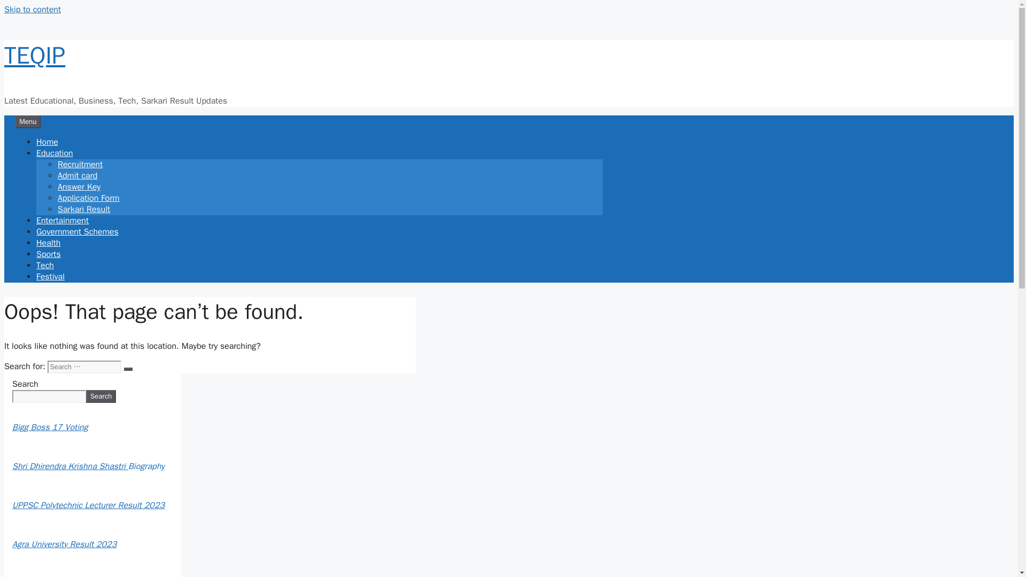 The height and width of the screenshot is (577, 1026). Describe the element at coordinates (80, 165) in the screenshot. I see `Recruitment` at that location.